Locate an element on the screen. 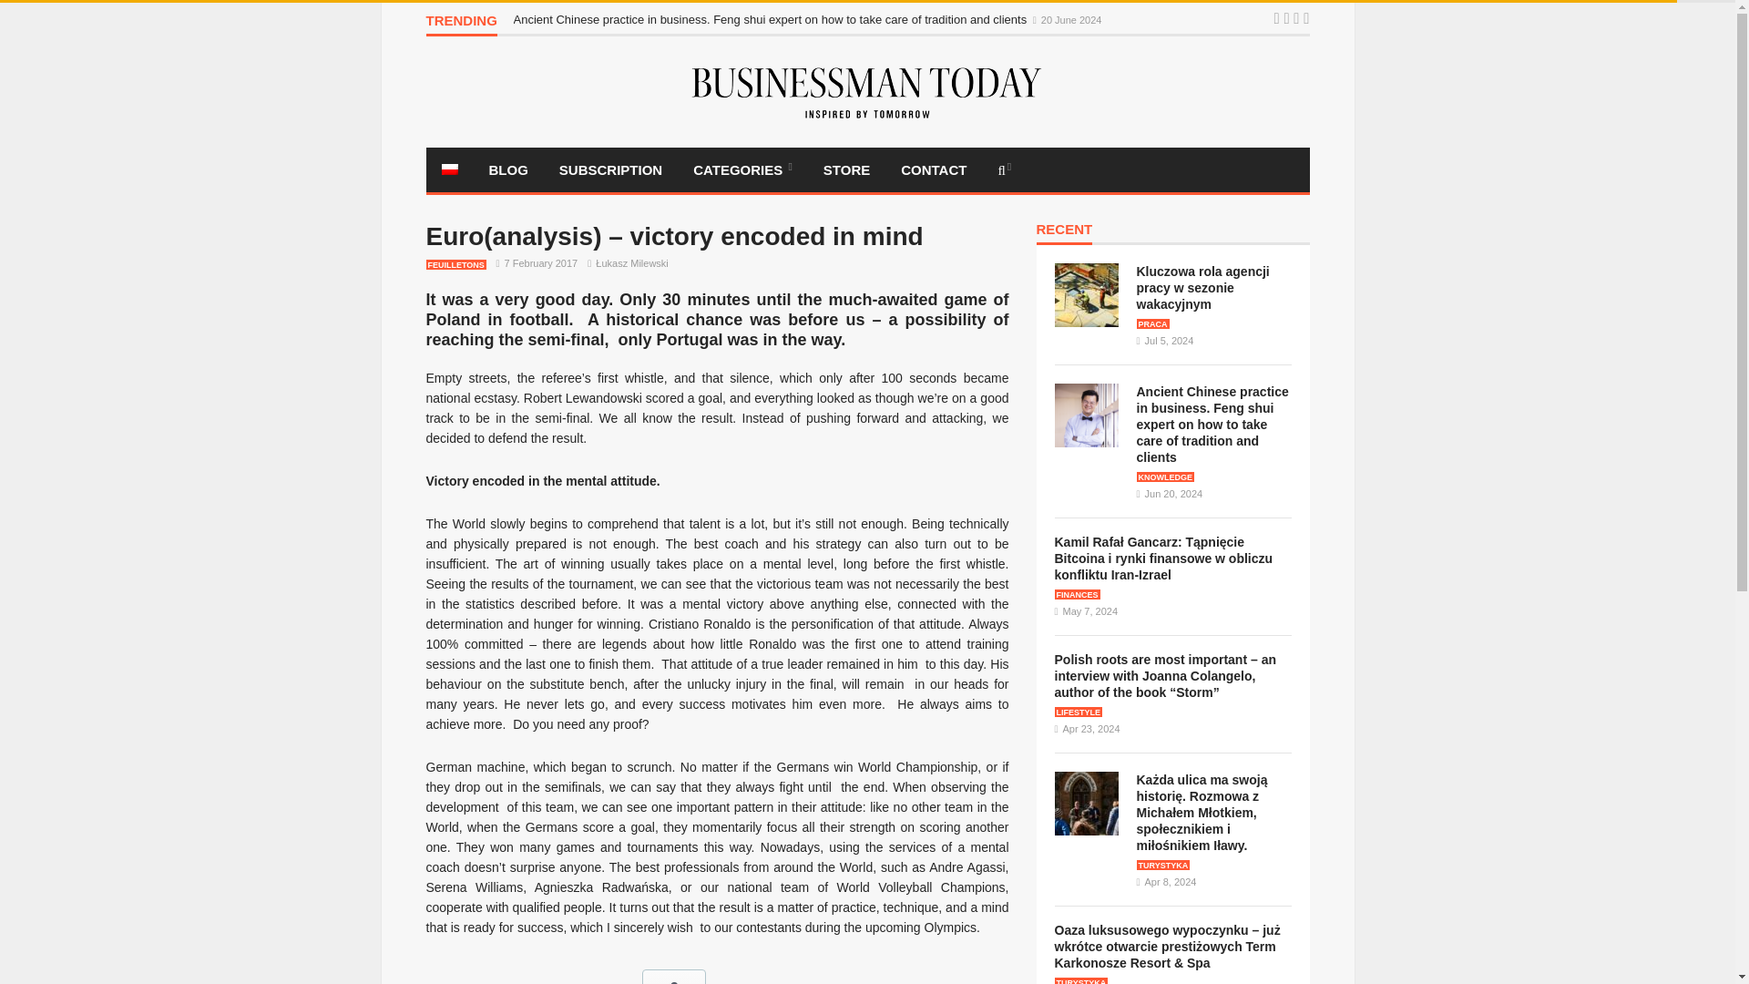 This screenshot has width=1749, height=984. Feuilletons is located at coordinates (455, 264).